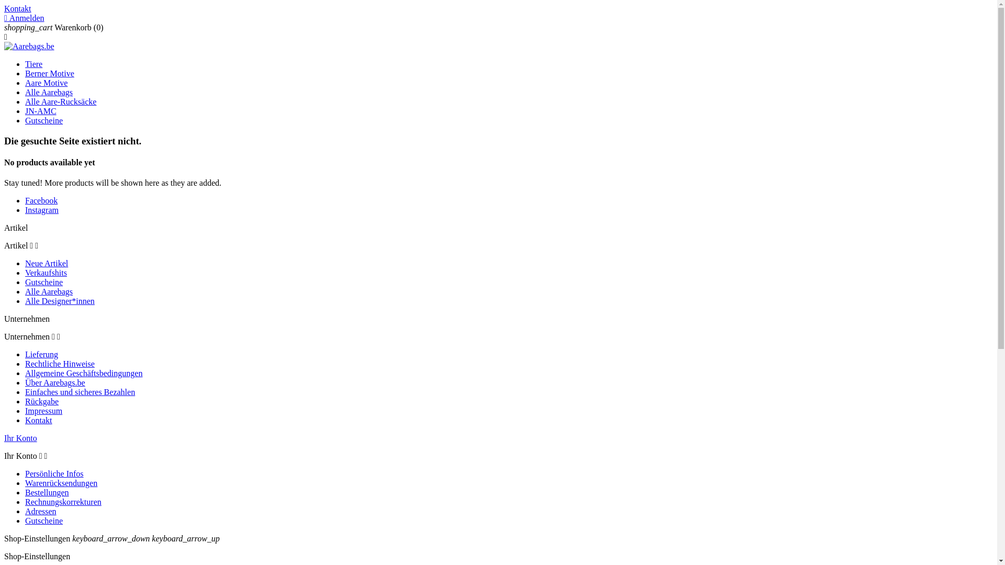  Describe the element at coordinates (44, 521) in the screenshot. I see `Gutscheine` at that location.